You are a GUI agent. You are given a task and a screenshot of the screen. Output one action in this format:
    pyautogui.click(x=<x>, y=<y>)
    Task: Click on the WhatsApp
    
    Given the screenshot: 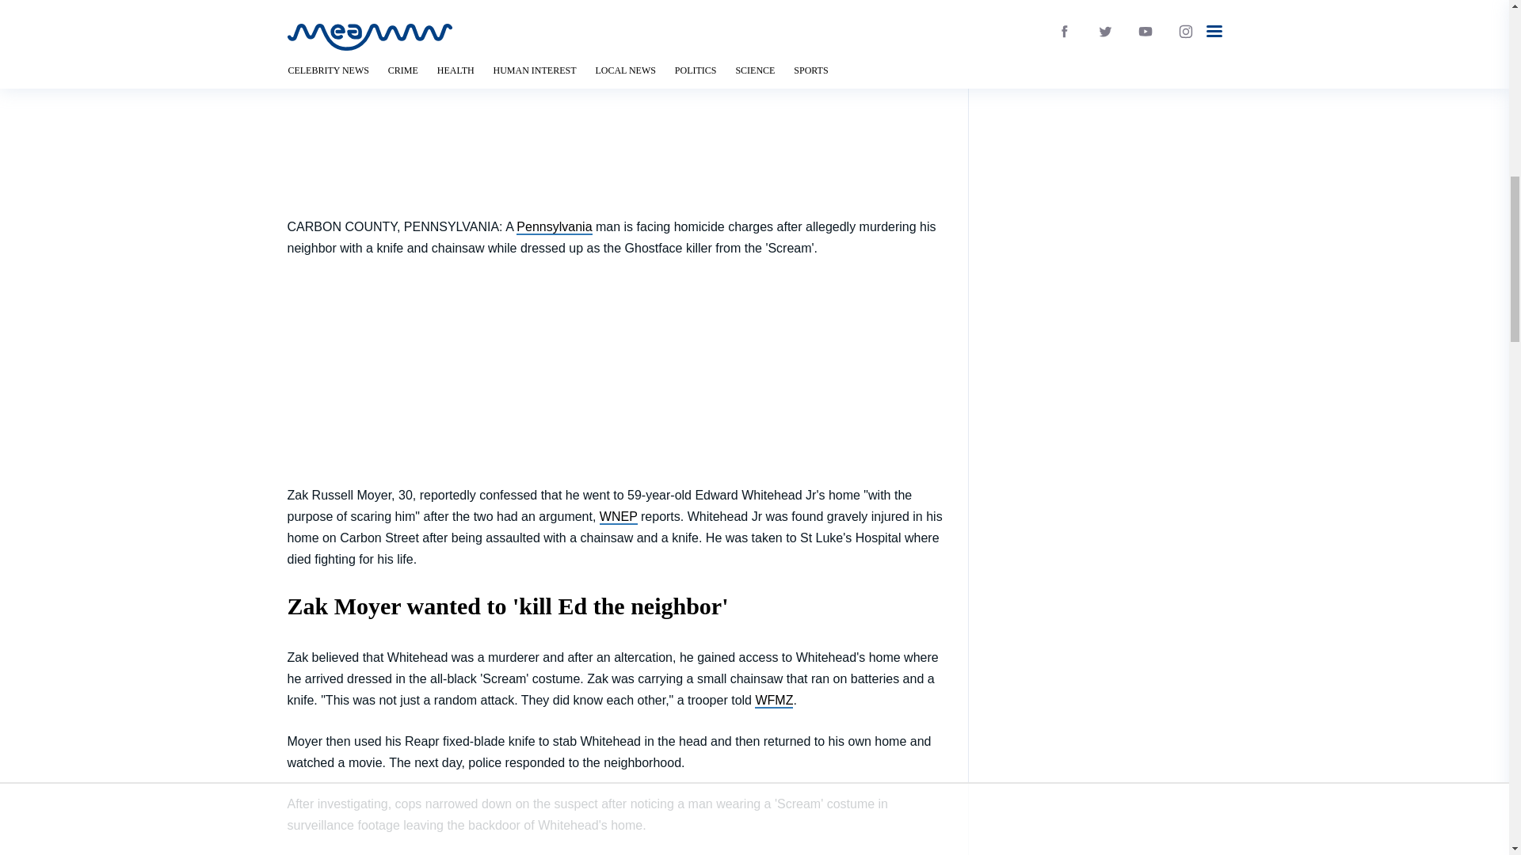 What is the action you would take?
    pyautogui.click(x=754, y=138)
    